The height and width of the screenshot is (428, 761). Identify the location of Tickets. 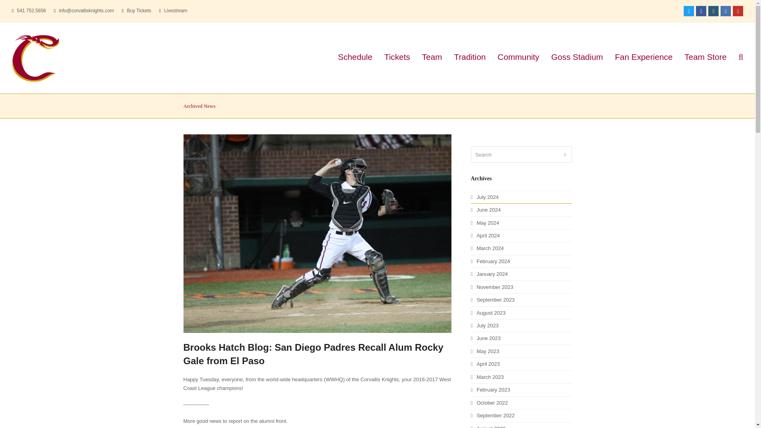
(397, 58).